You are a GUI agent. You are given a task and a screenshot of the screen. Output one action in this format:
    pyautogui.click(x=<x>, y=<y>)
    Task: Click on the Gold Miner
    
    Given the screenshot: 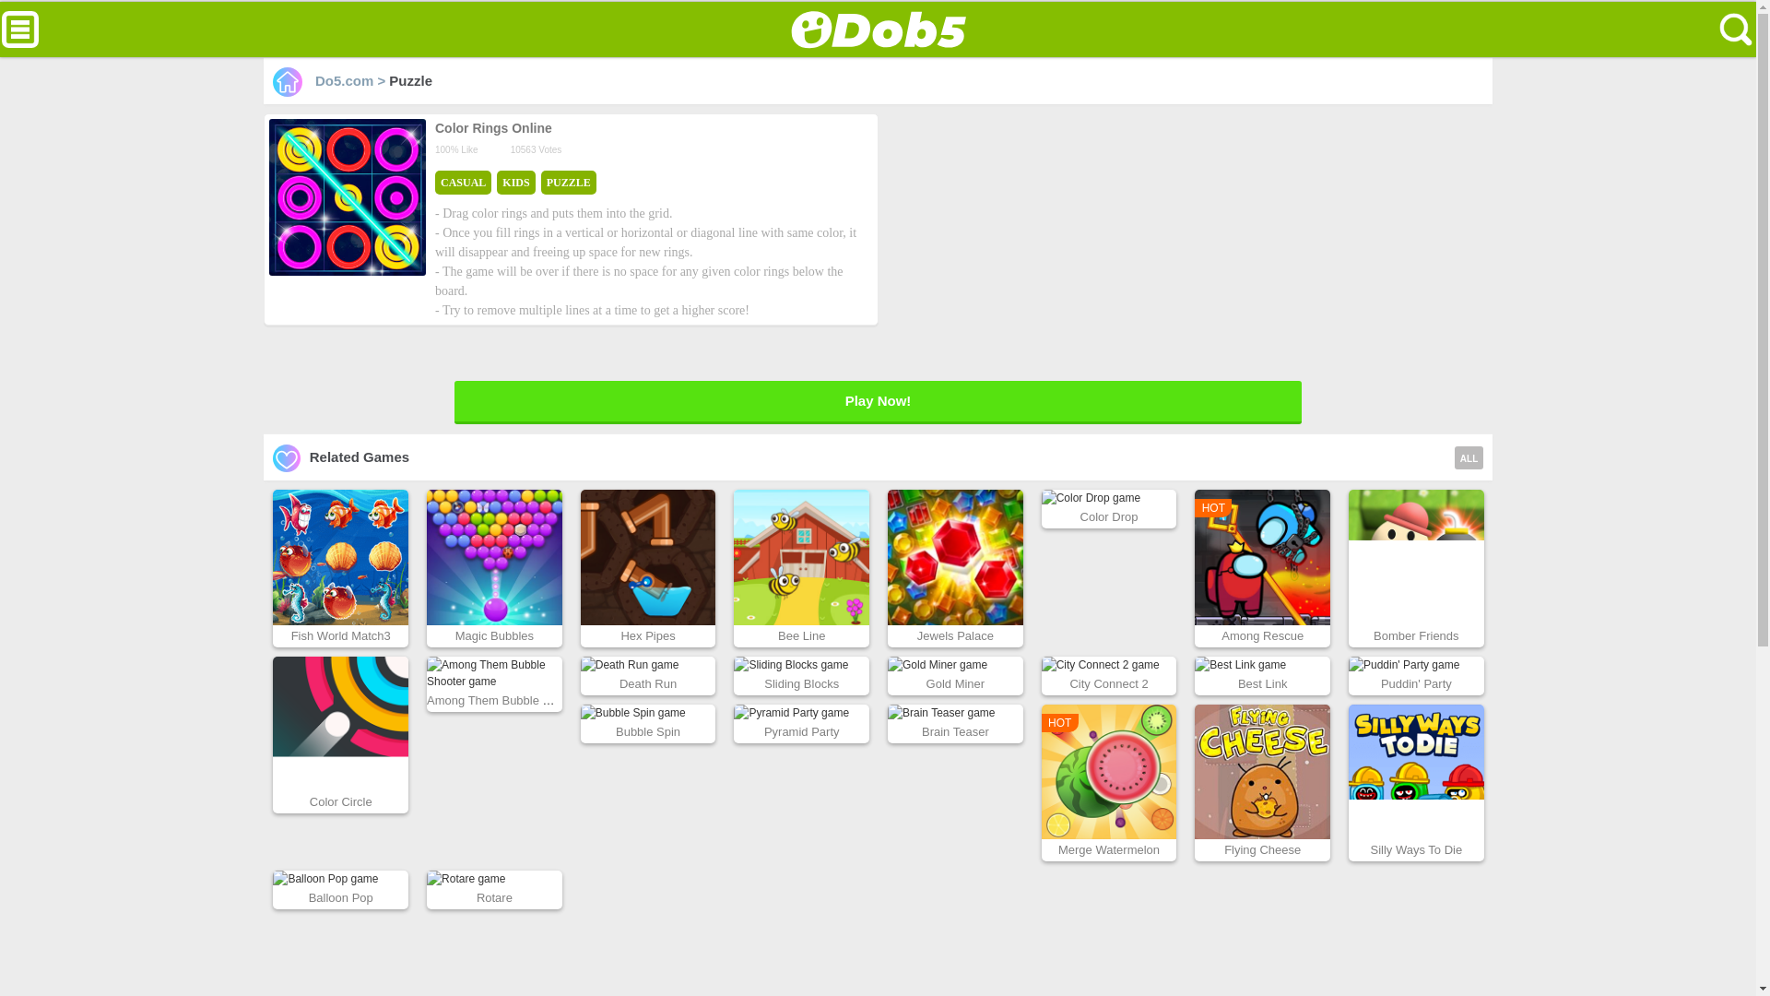 What is the action you would take?
    pyautogui.click(x=955, y=684)
    